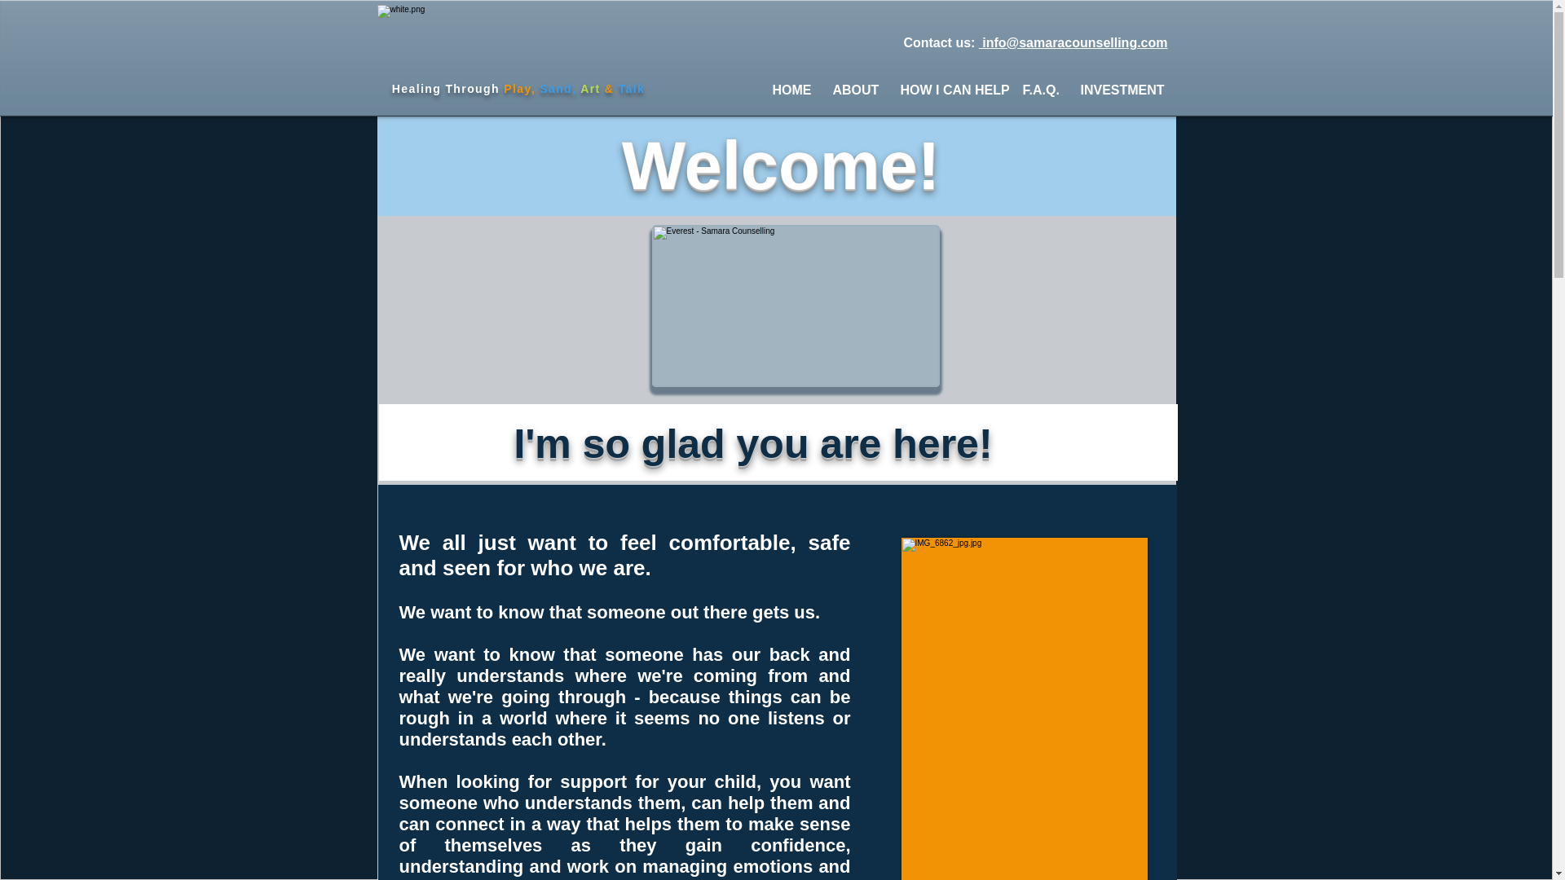 This screenshot has height=880, width=1565. I want to click on HOW I CAN HELP, so click(950, 90).